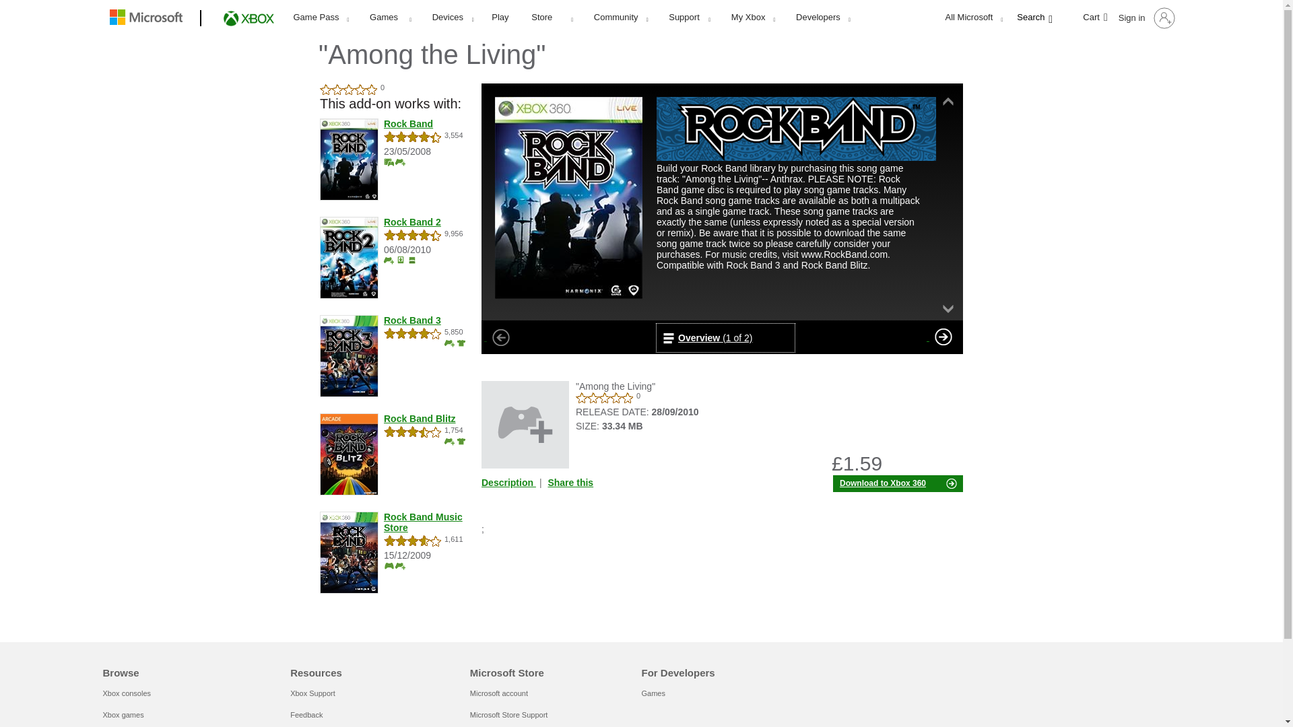 This screenshot has height=727, width=1293. I want to click on Game Pass, so click(321, 17).